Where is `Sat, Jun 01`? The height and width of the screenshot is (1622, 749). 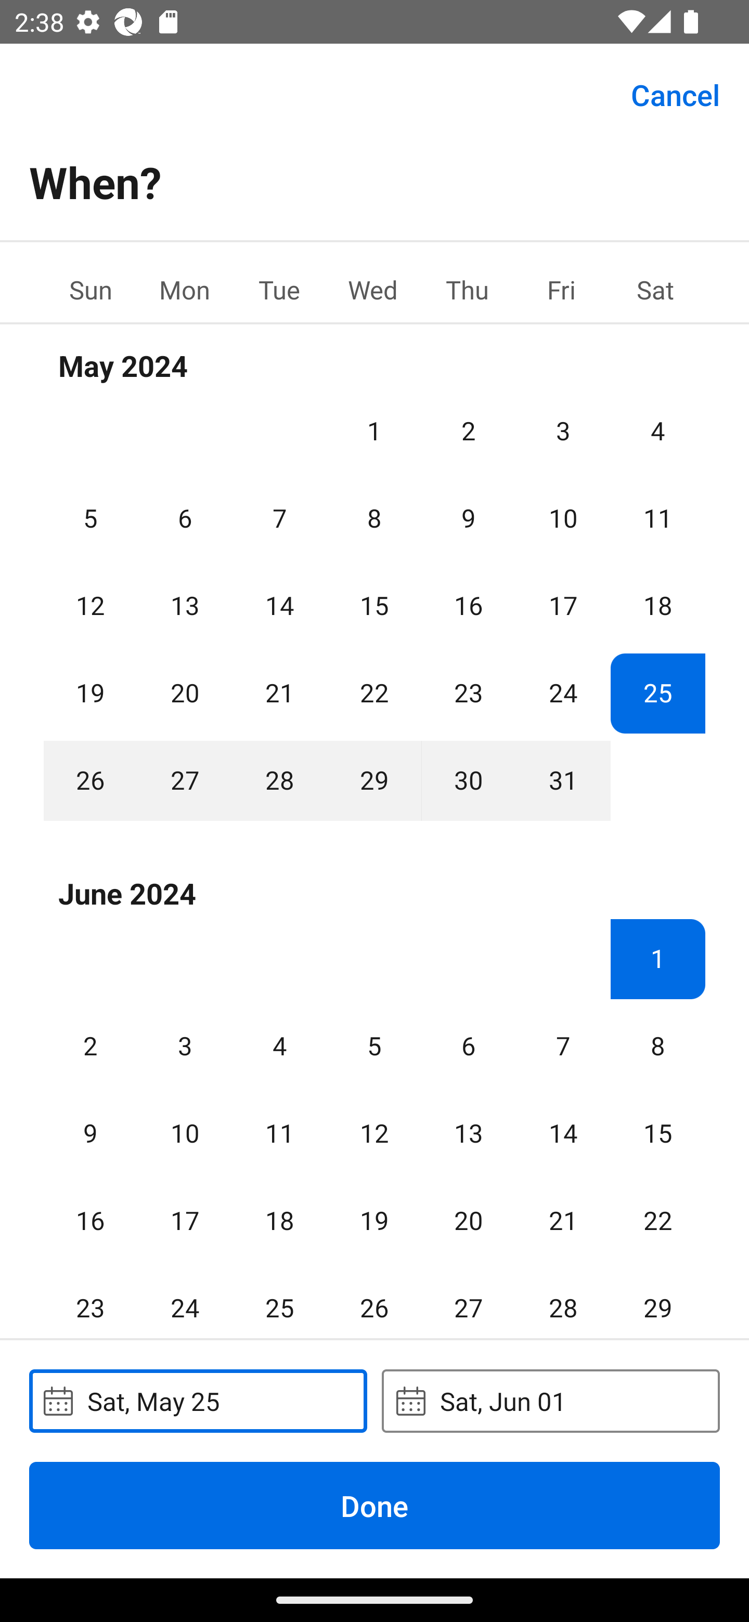
Sat, Jun 01 is located at coordinates (550, 1401).